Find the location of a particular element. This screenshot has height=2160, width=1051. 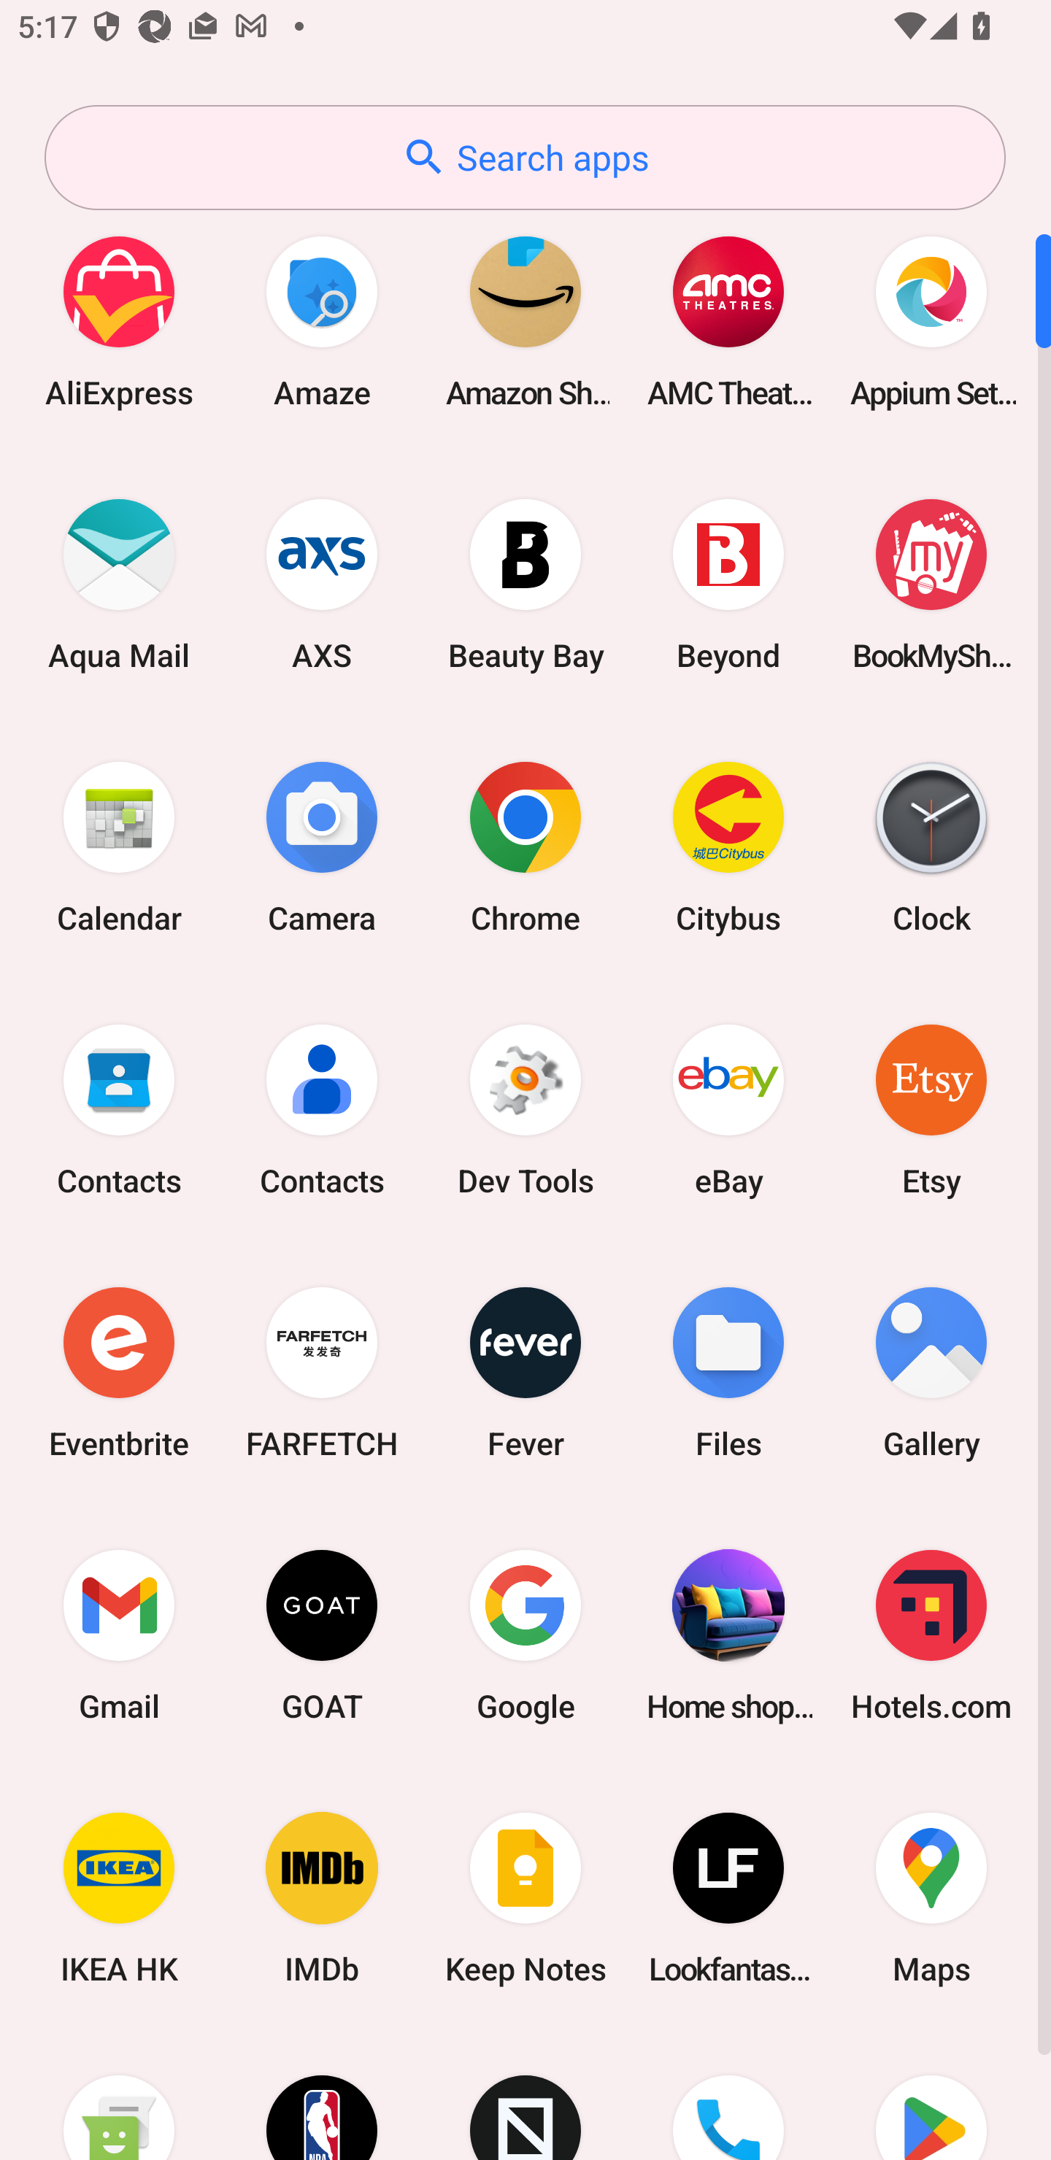

Beauty Bay is located at coordinates (525, 584).